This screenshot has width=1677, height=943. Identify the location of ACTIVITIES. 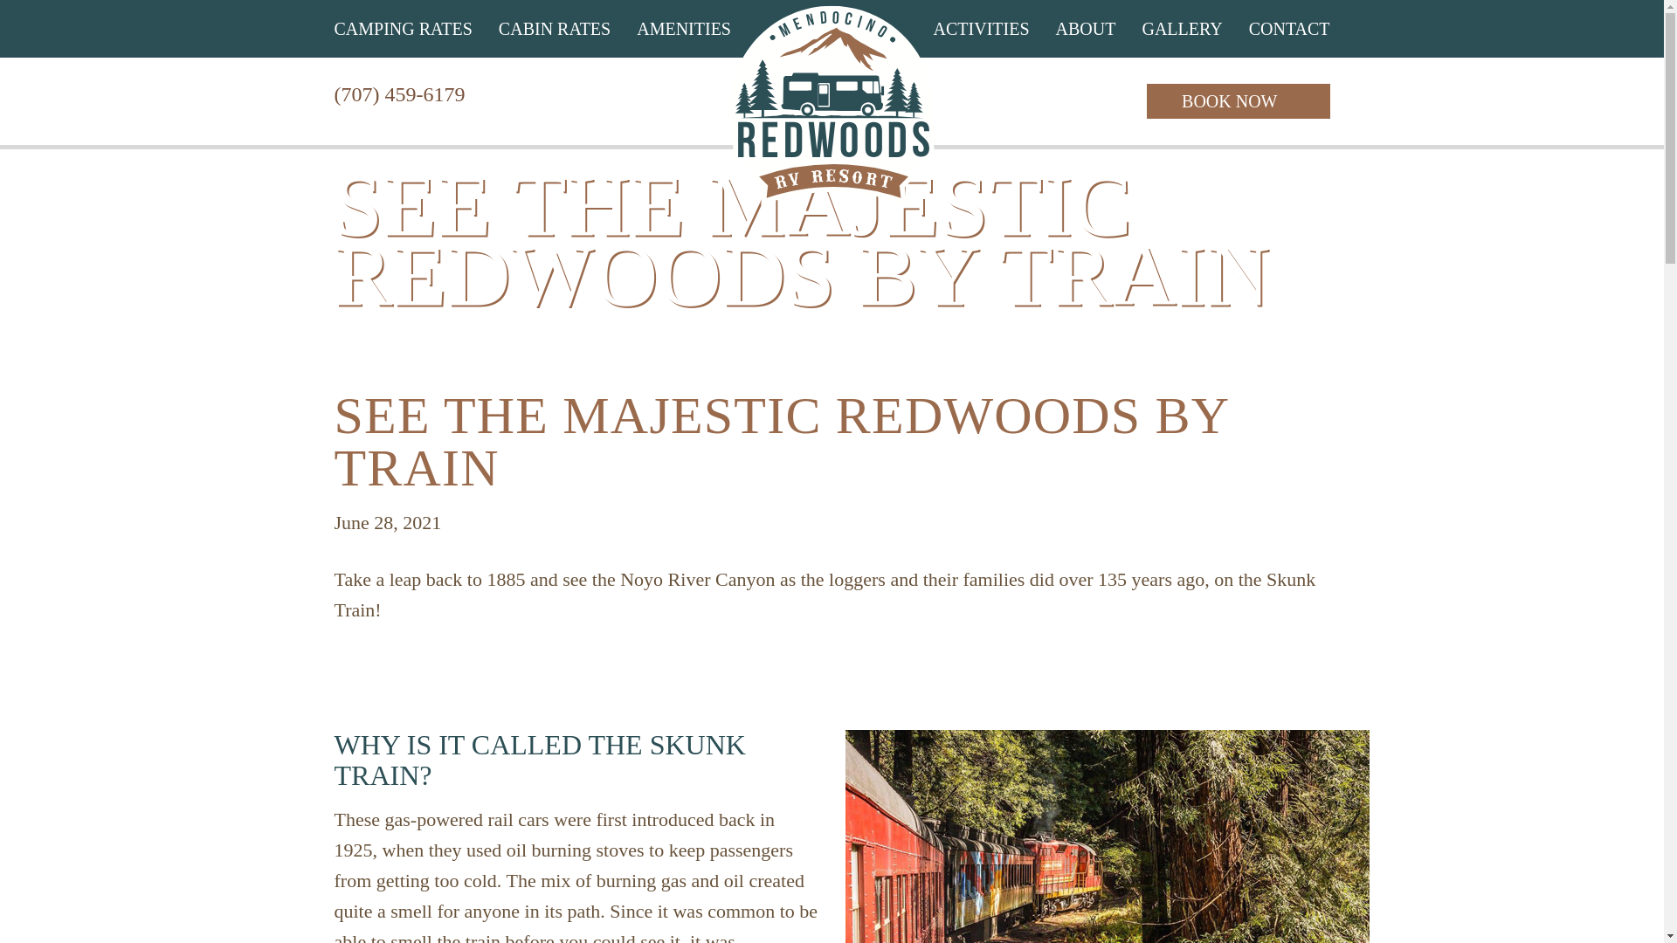
(982, 28).